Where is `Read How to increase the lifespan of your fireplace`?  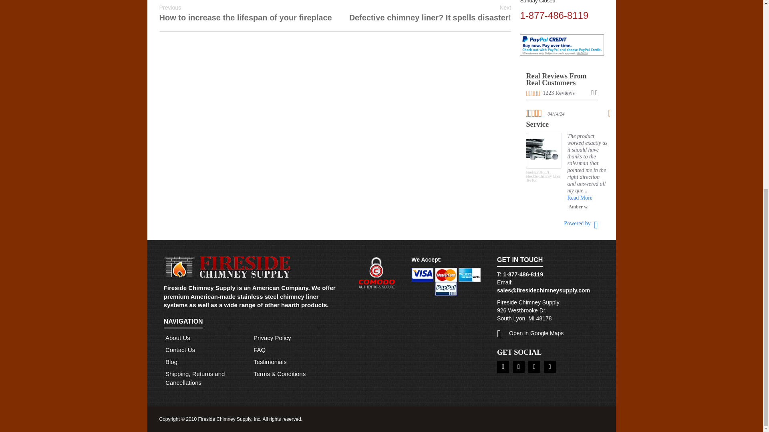
Read How to increase the lifespan of your fireplace is located at coordinates (246, 14).